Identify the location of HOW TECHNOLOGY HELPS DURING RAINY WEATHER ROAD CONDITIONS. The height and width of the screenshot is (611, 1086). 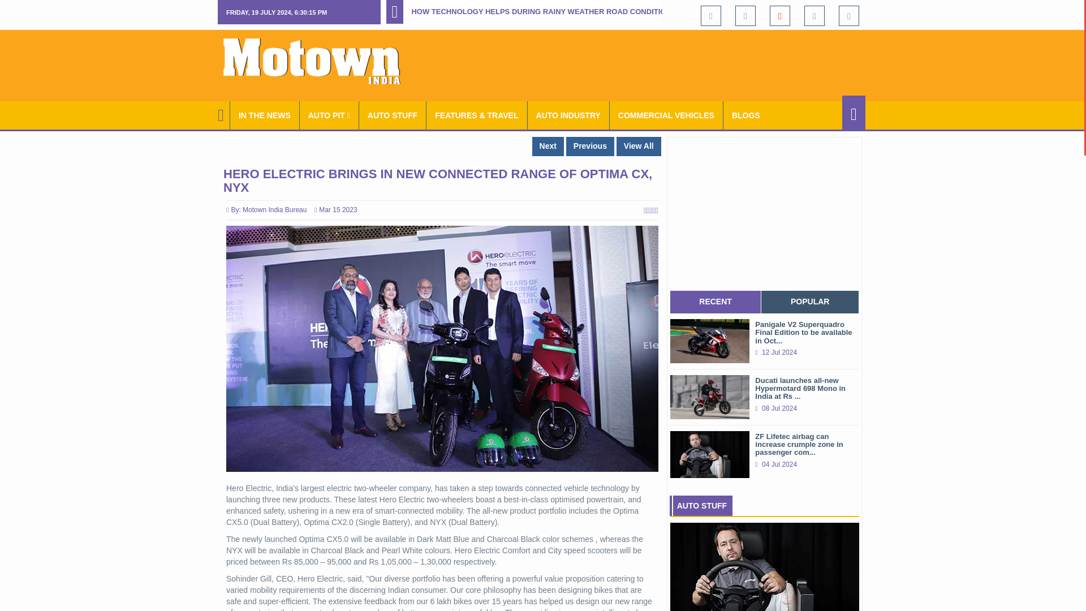
(543, 11).